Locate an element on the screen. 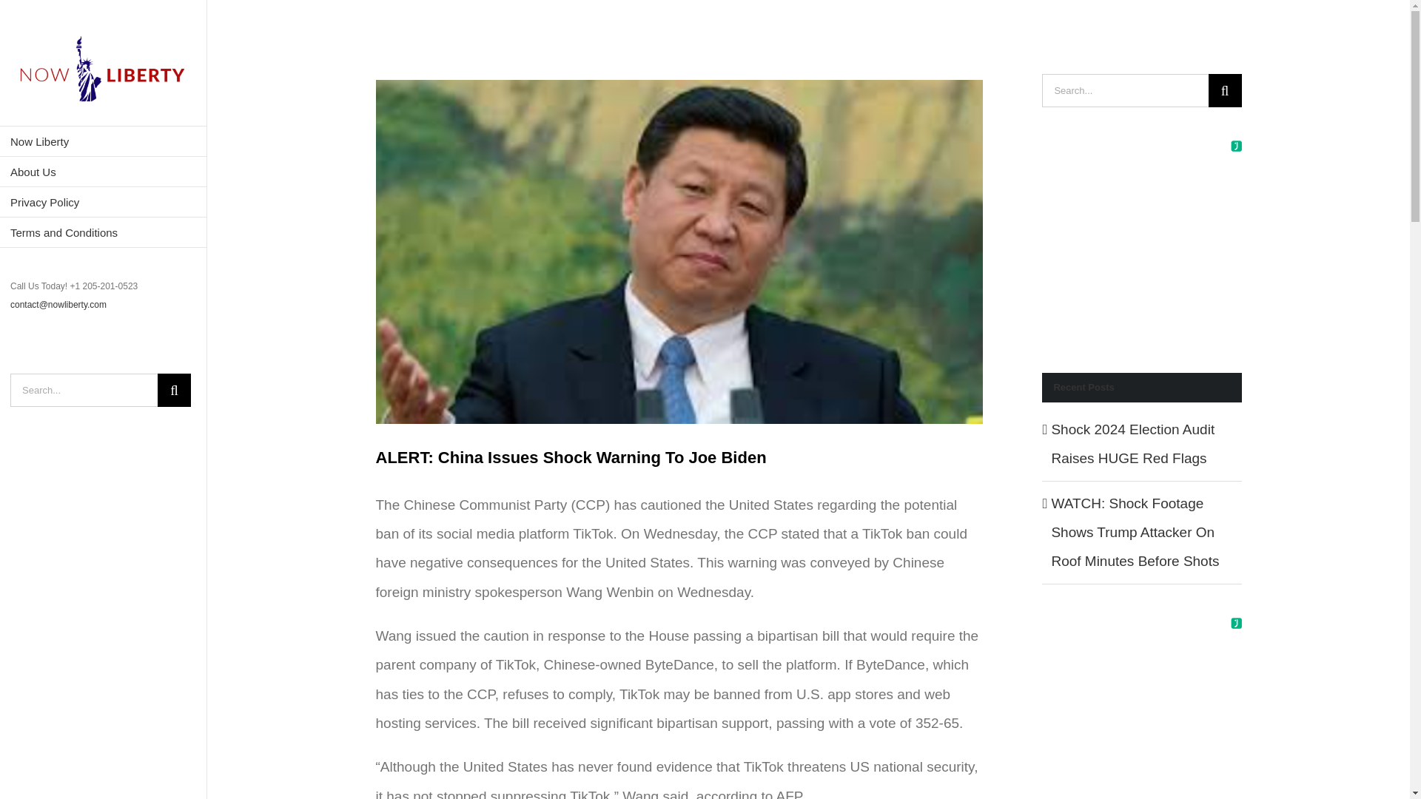  Now Liberty is located at coordinates (104, 141).